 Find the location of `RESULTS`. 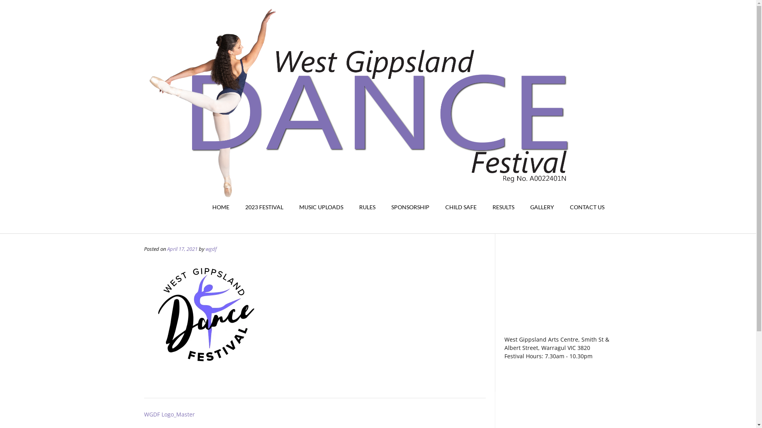

RESULTS is located at coordinates (503, 208).